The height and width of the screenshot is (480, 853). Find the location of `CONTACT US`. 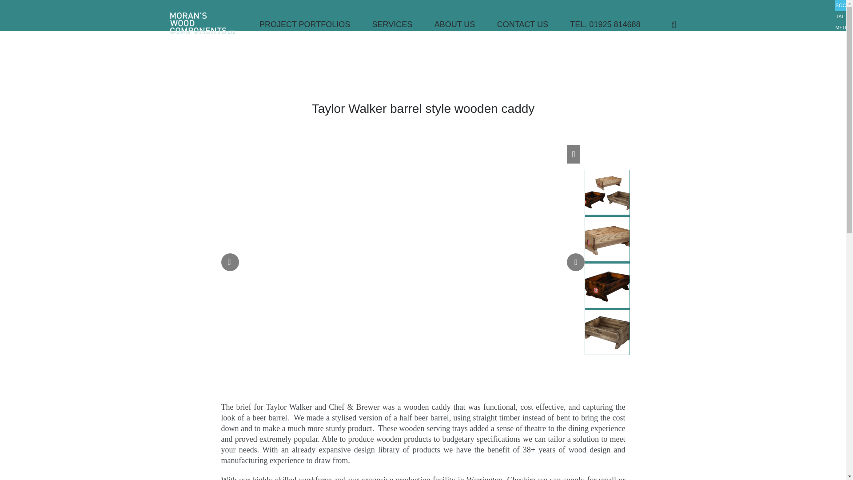

CONTACT US is located at coordinates (522, 24).